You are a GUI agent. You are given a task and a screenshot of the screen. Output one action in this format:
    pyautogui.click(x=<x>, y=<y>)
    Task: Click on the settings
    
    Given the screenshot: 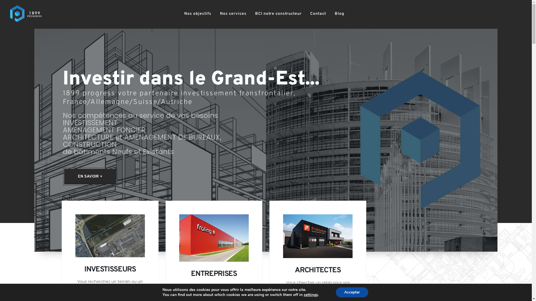 What is the action you would take?
    pyautogui.click(x=311, y=295)
    